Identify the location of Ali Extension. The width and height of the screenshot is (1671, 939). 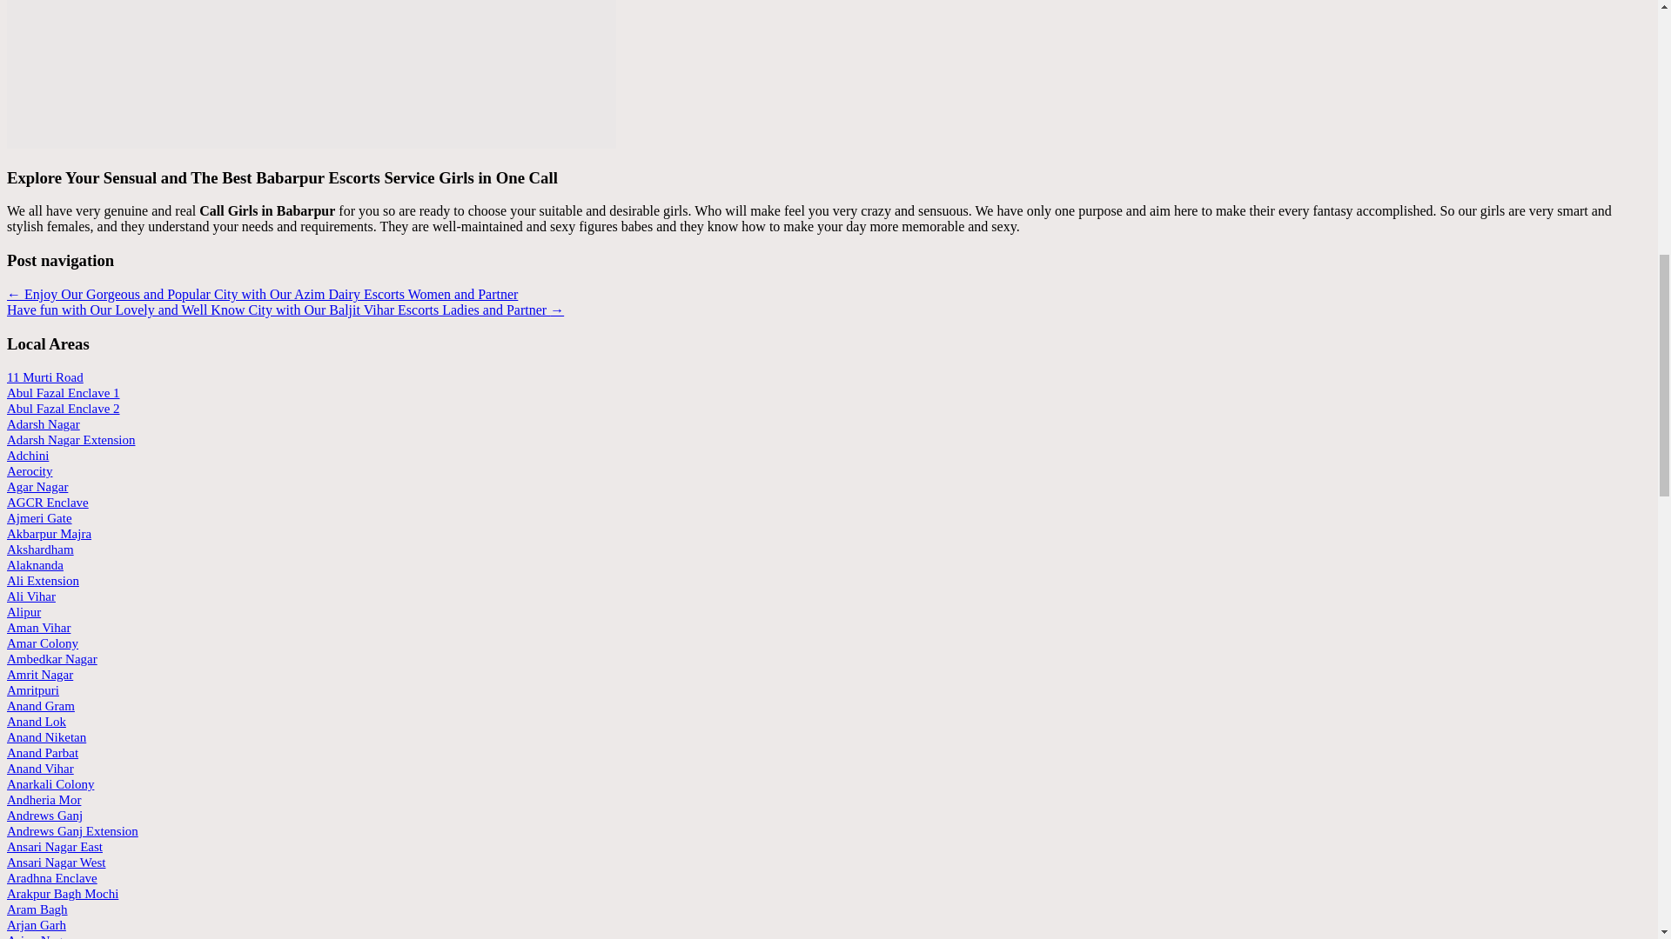
(42, 581).